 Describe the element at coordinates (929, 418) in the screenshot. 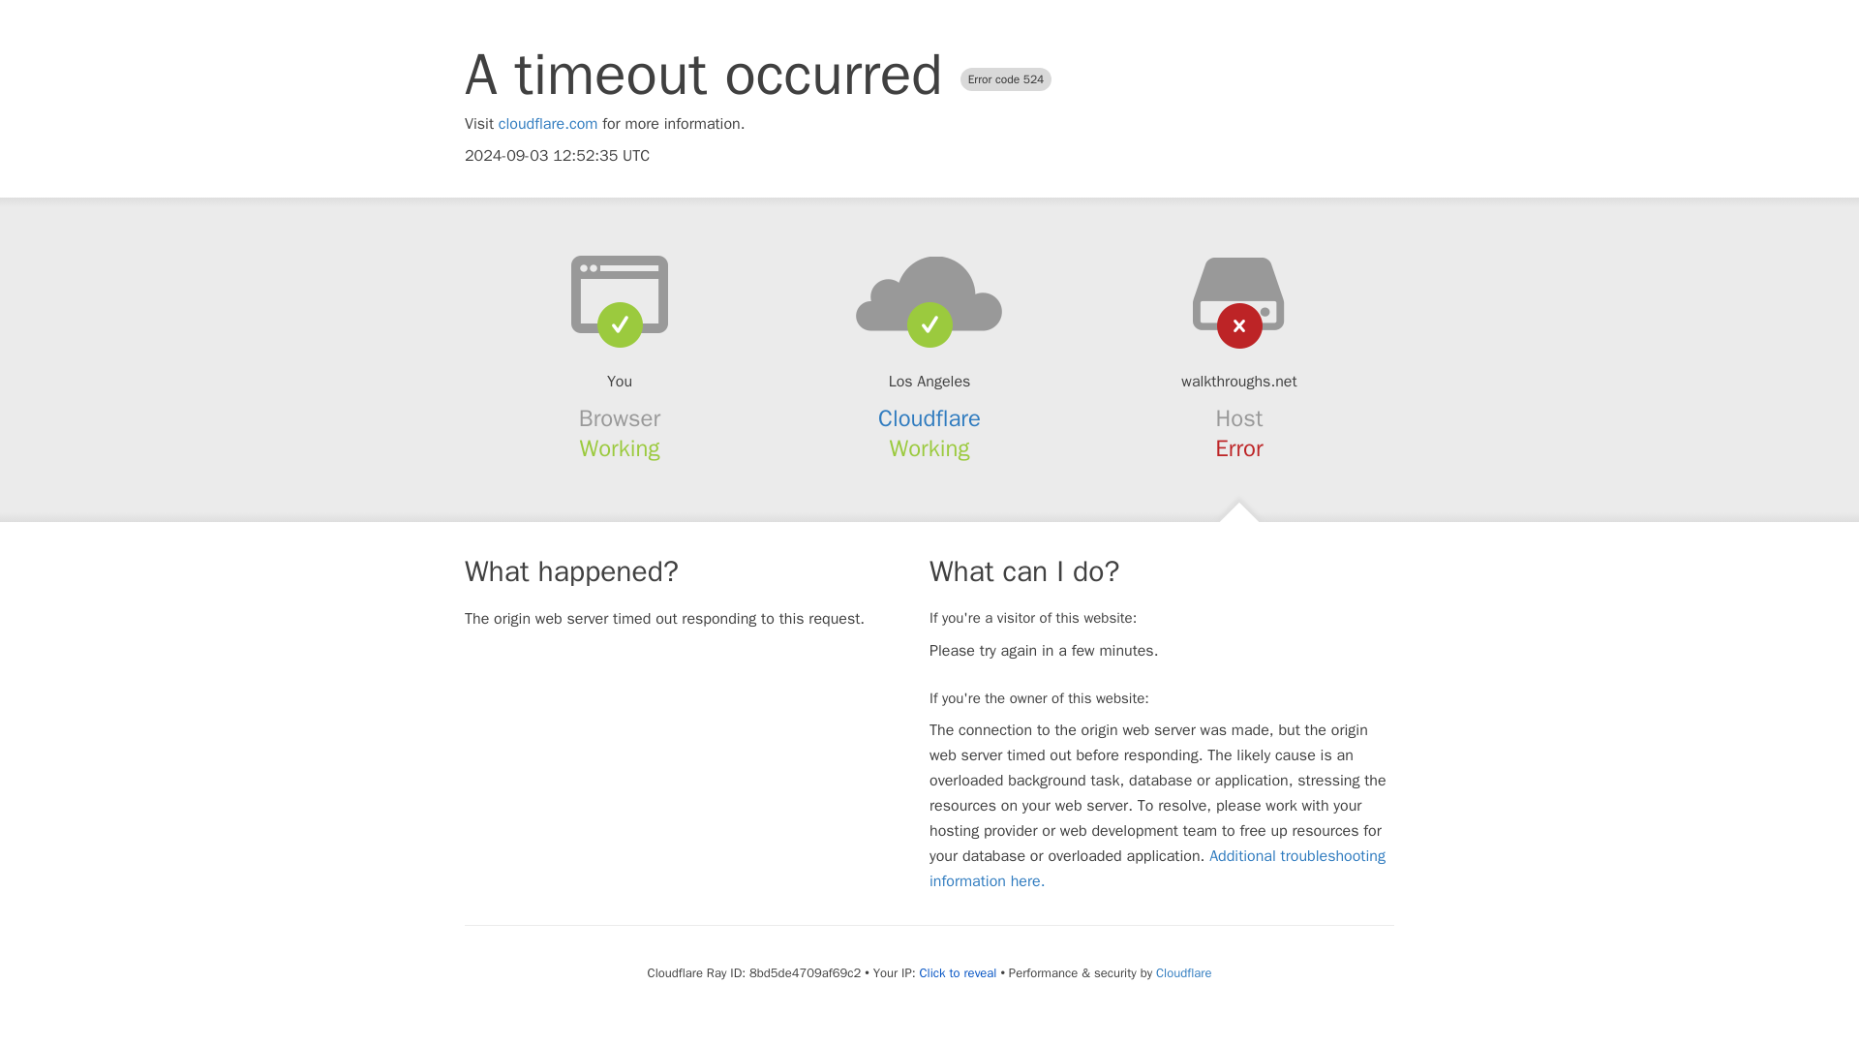

I see `Cloudflare` at that location.